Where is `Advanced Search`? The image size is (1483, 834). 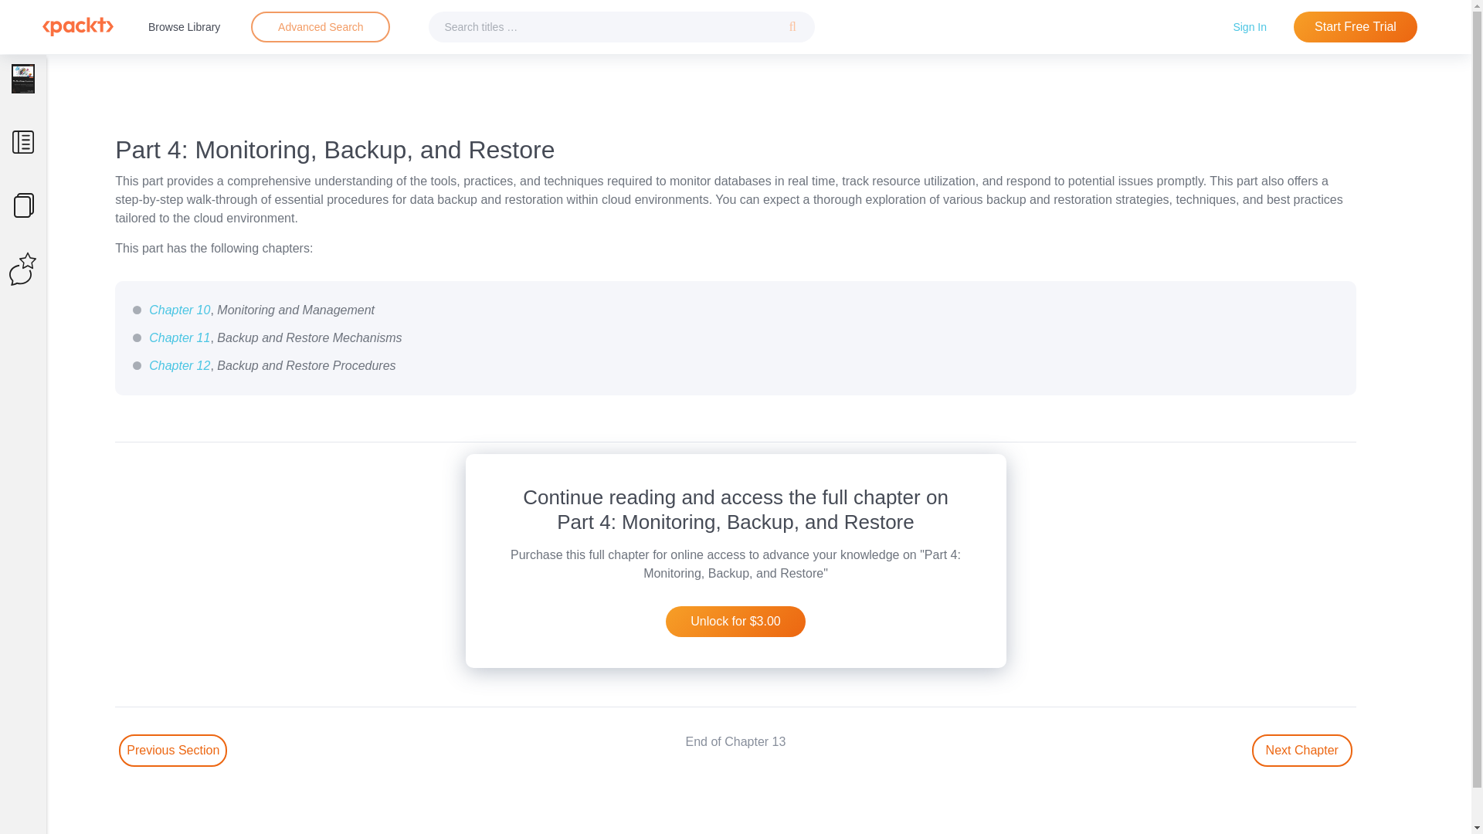 Advanced Search is located at coordinates (320, 27).